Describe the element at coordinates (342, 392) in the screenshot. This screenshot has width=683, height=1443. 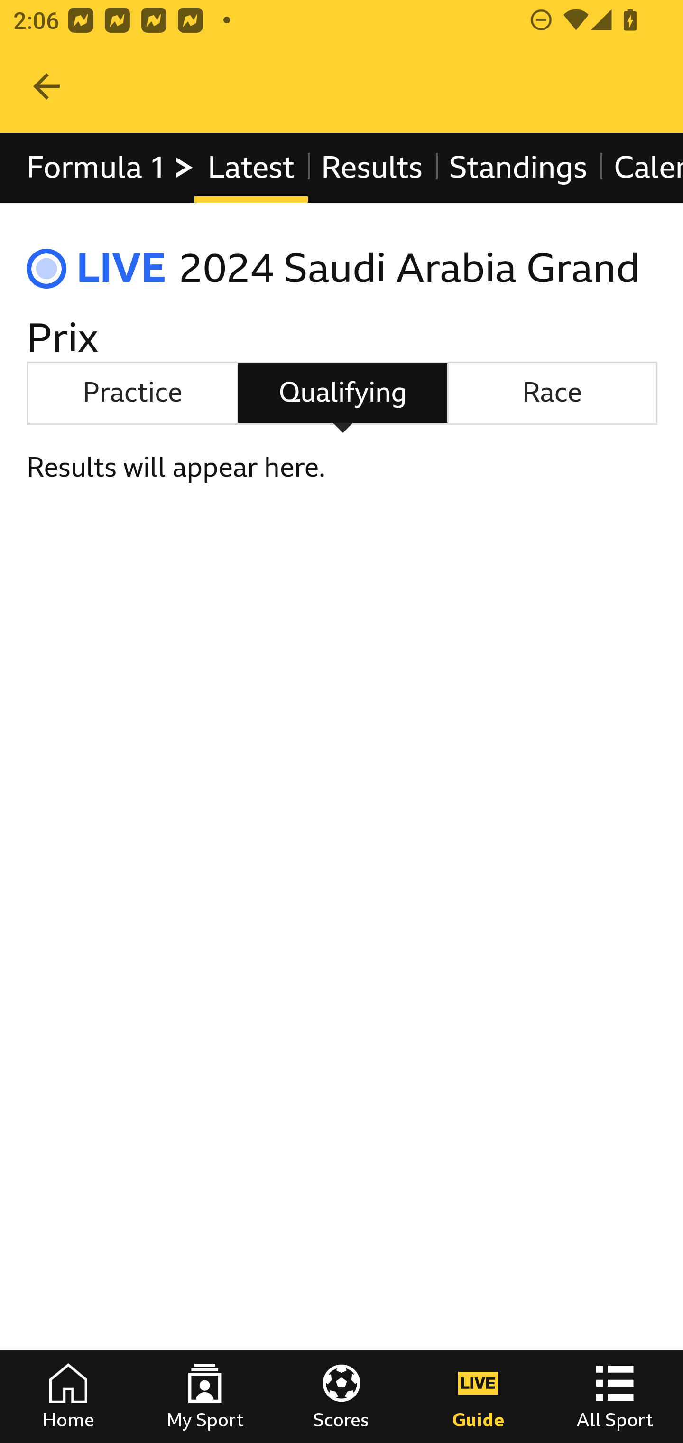
I see `Qualifying` at that location.